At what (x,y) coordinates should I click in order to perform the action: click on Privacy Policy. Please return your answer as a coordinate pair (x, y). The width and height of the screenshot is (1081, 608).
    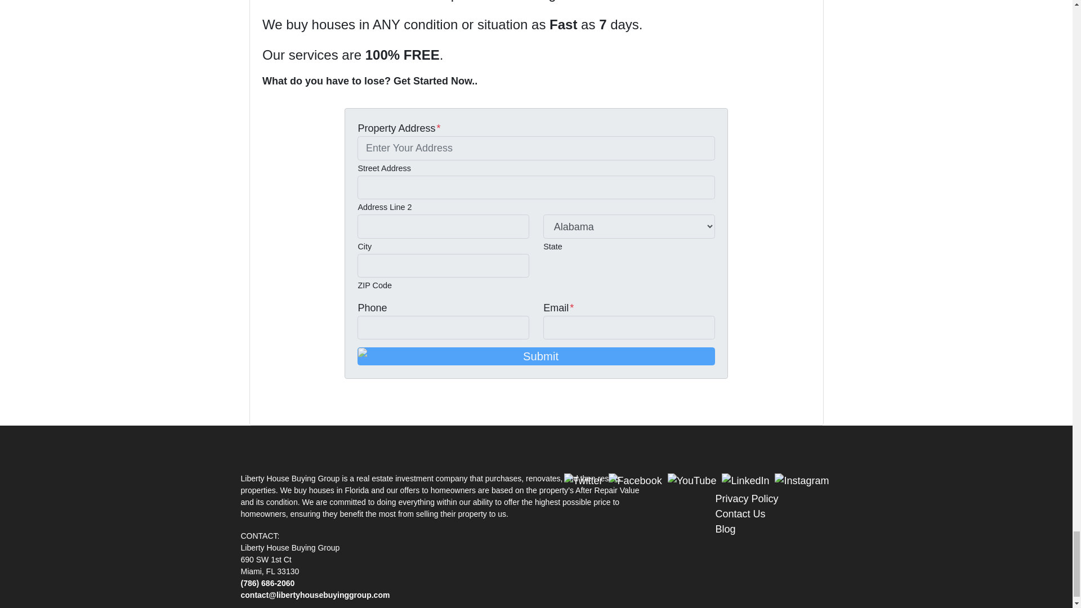
    Looking at the image, I should click on (747, 499).